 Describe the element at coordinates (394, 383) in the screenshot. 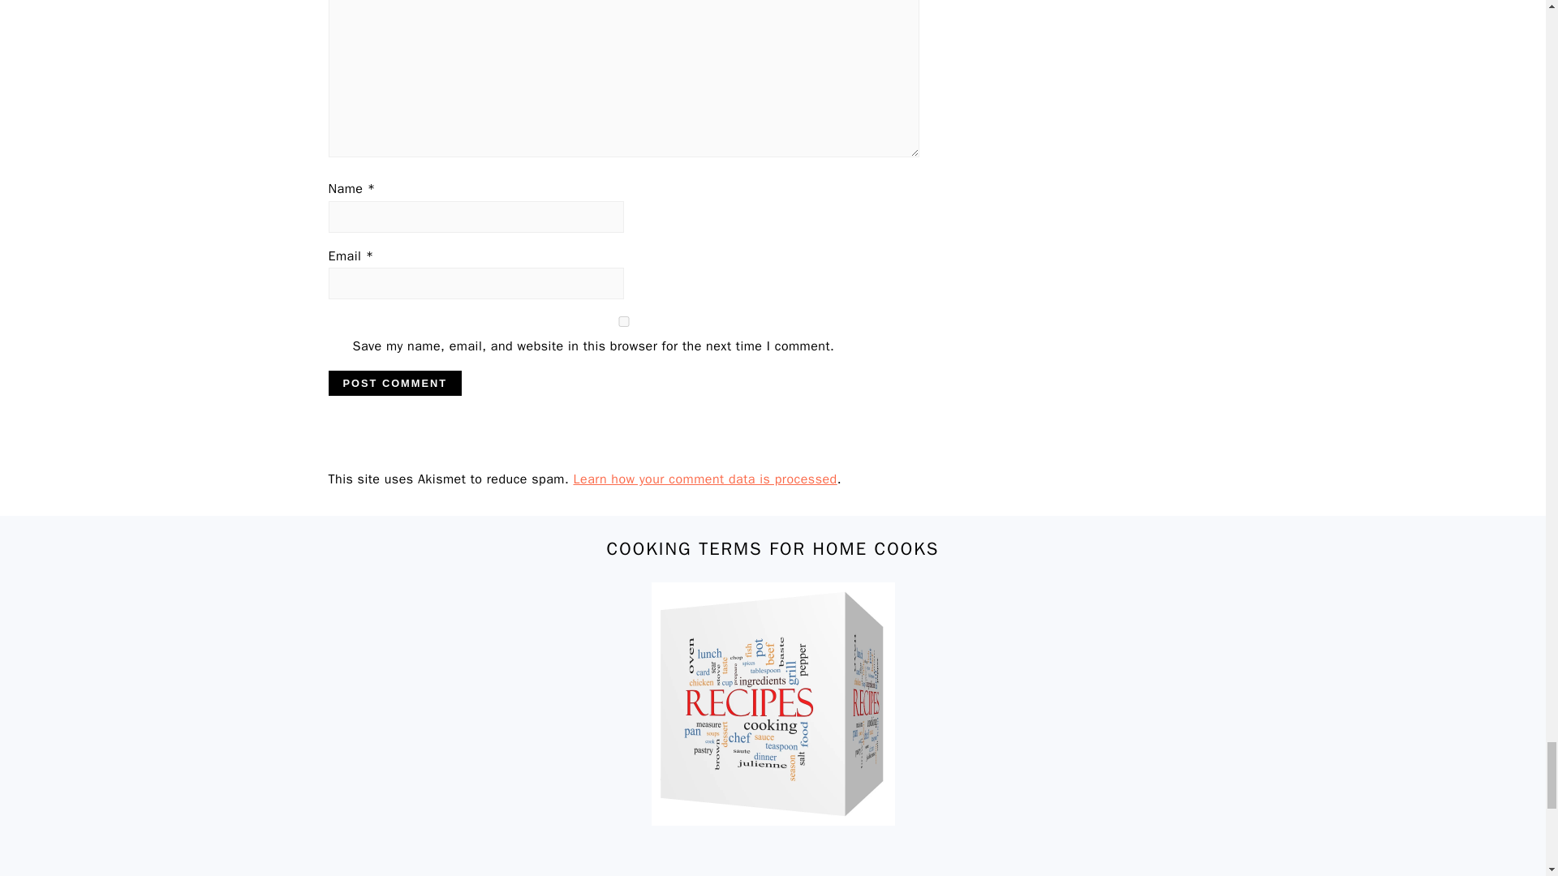

I see `Post Comment` at that location.